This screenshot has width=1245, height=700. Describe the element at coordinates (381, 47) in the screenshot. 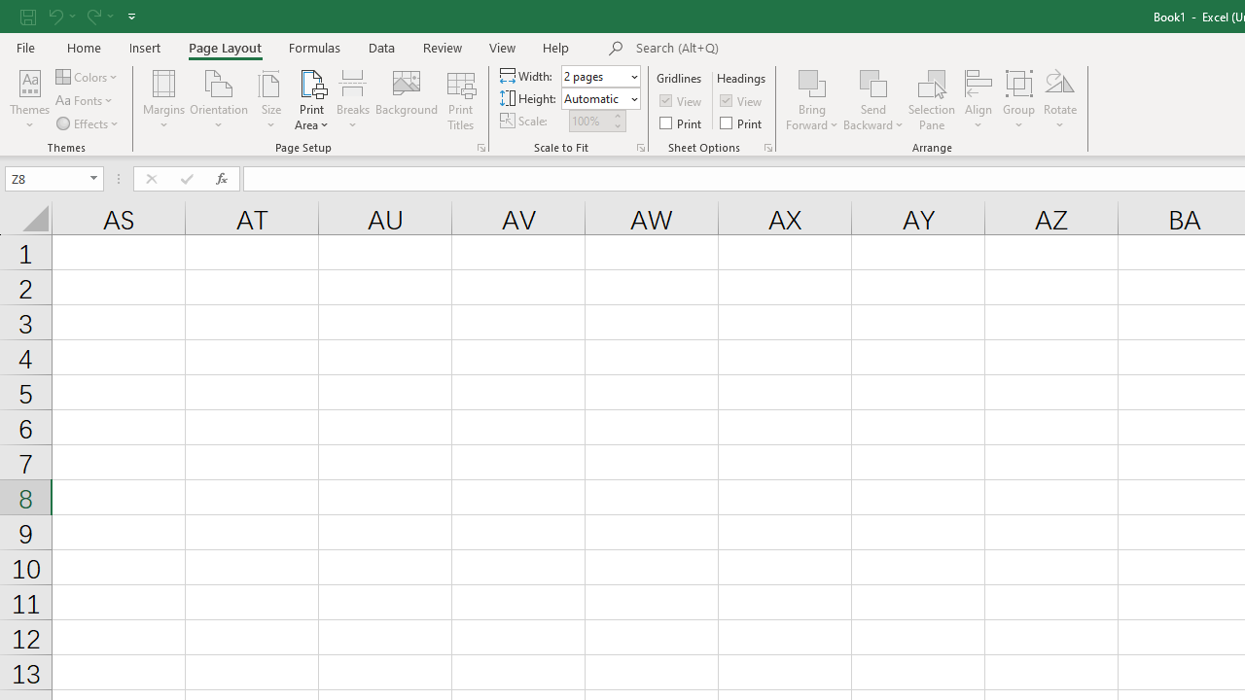

I see `Data` at that location.